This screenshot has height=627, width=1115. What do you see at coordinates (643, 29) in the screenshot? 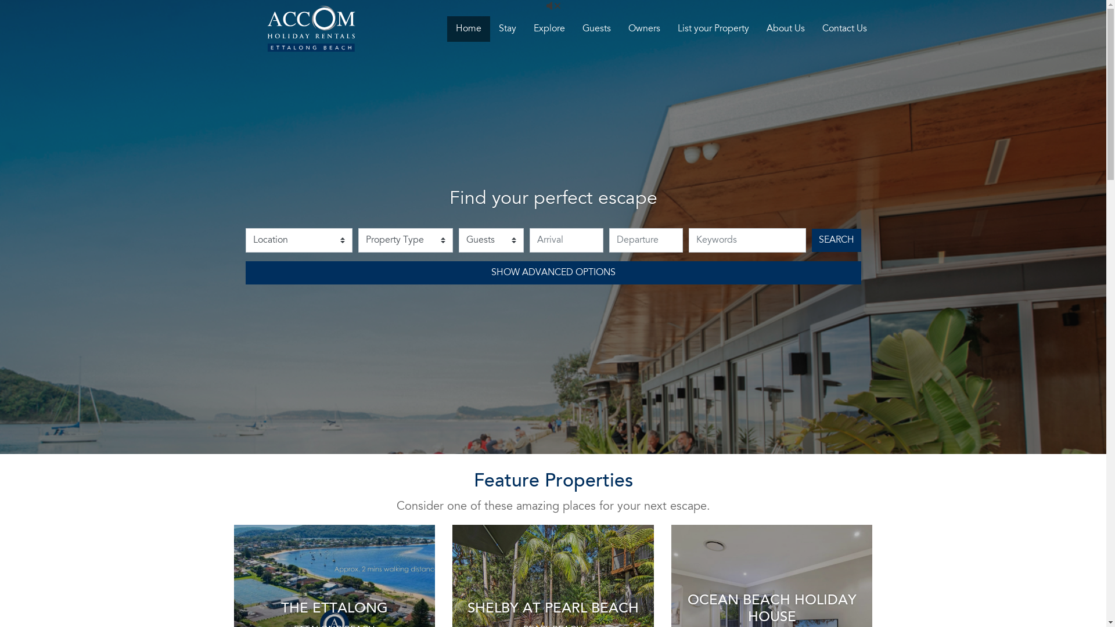
I see `Owners` at bounding box center [643, 29].